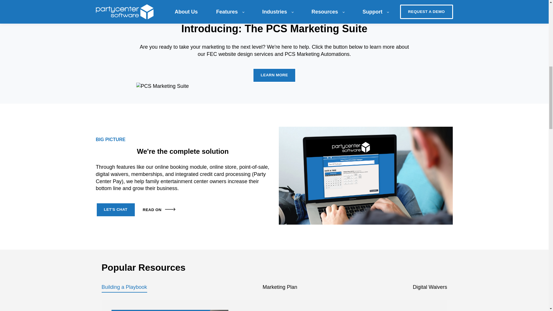  I want to click on Website Graphic - Photo with Laptop - 1 - 2022, so click(366, 175).